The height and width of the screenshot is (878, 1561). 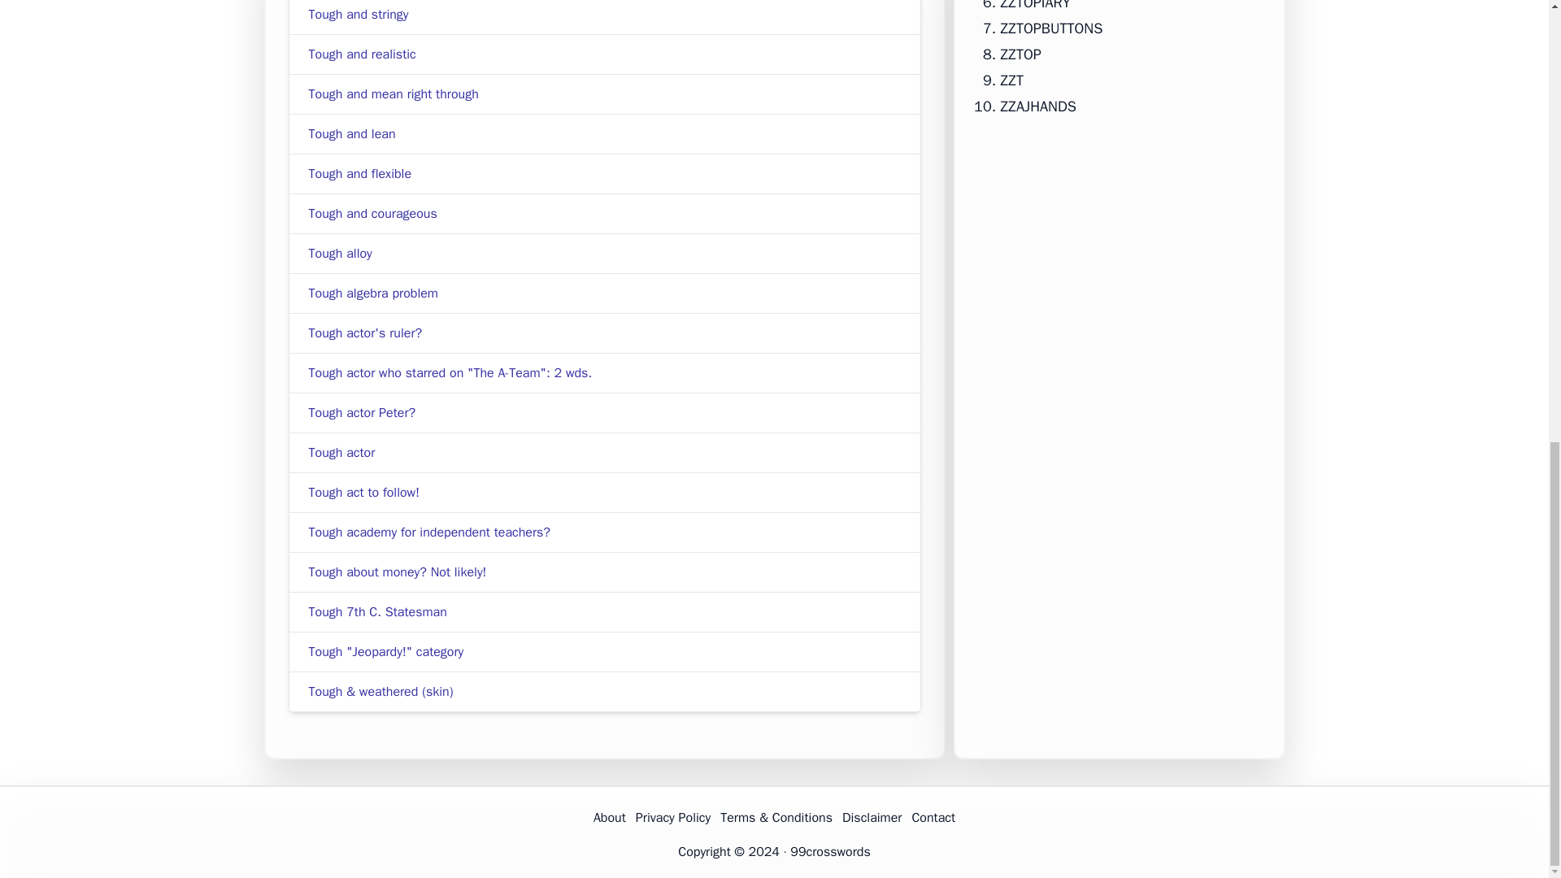 I want to click on Tough alloy, so click(x=341, y=254).